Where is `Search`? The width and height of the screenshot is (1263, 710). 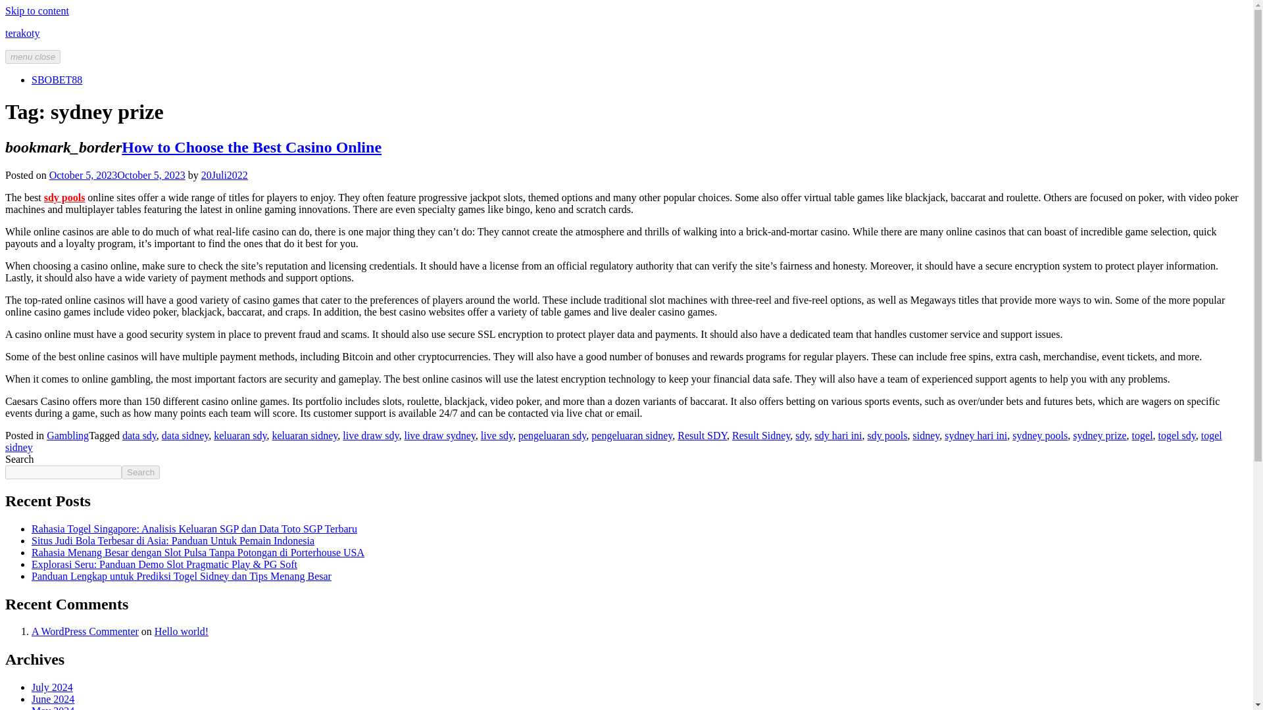
Search is located at coordinates (141, 472).